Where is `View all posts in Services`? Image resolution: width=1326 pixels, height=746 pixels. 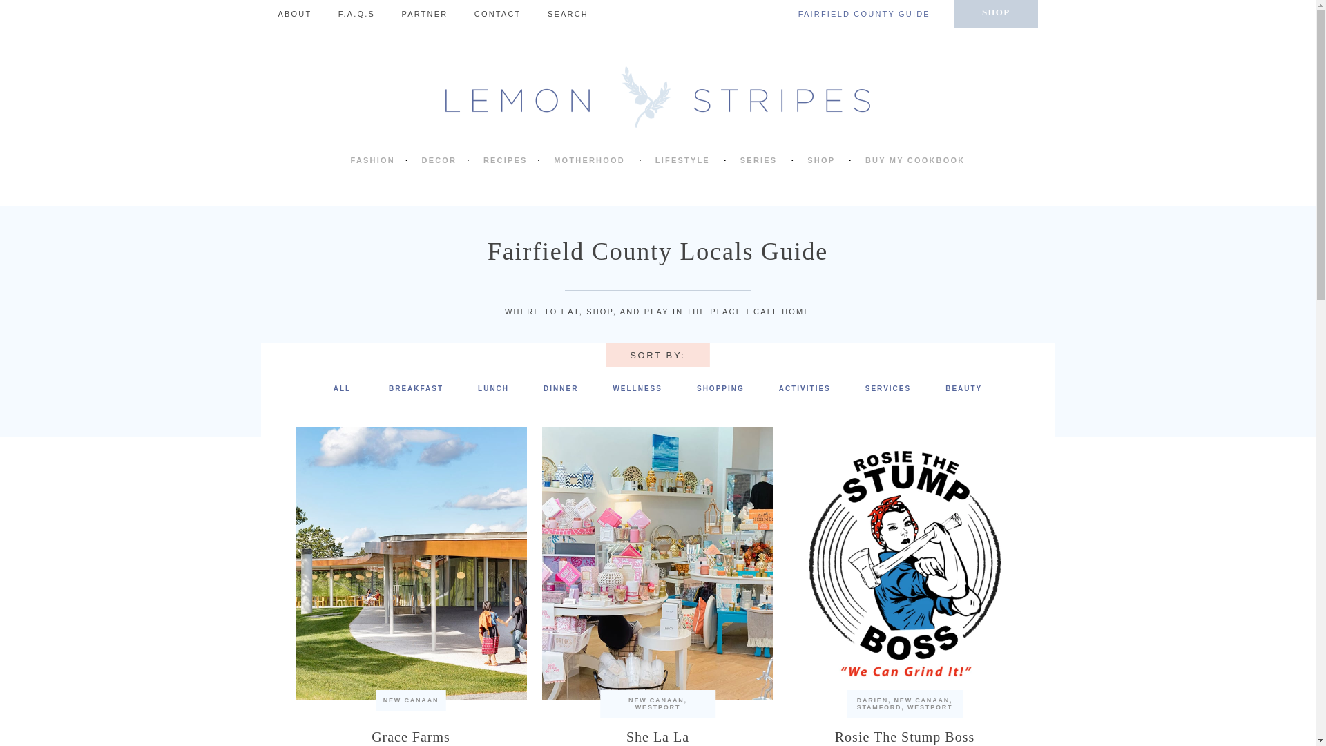
View all posts in Services is located at coordinates (888, 388).